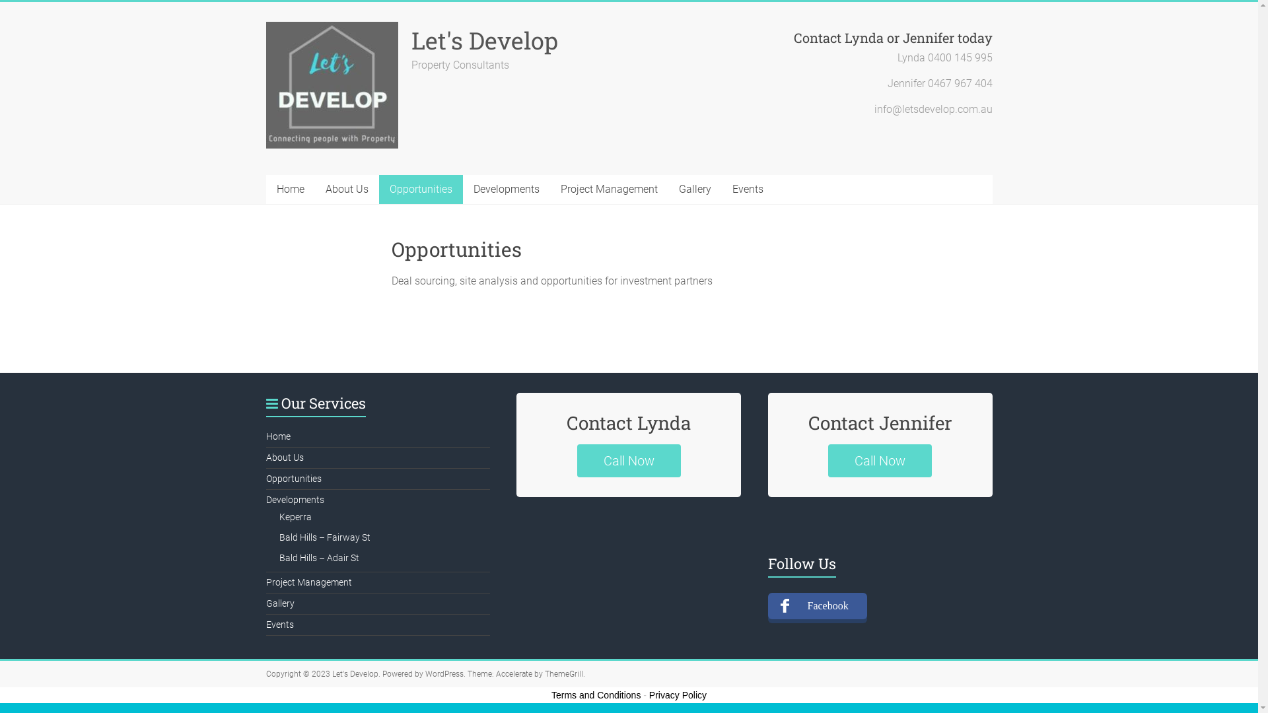  Describe the element at coordinates (284, 458) in the screenshot. I see `About Us` at that location.